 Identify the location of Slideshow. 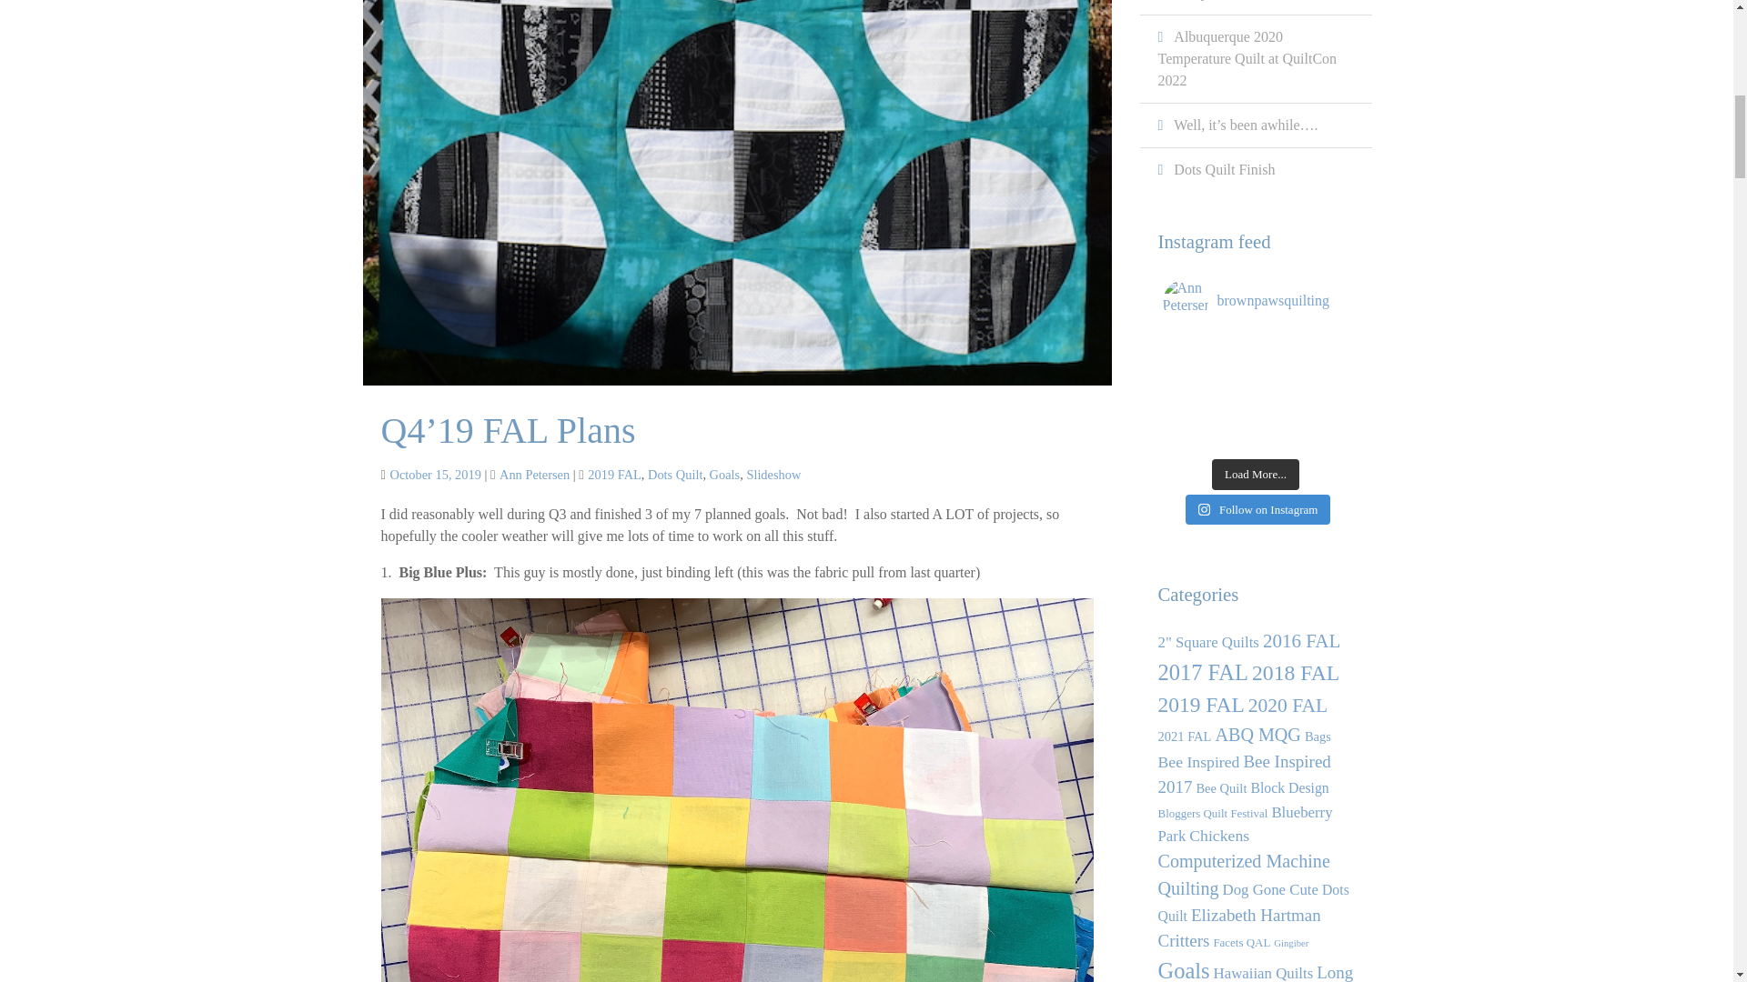
(773, 475).